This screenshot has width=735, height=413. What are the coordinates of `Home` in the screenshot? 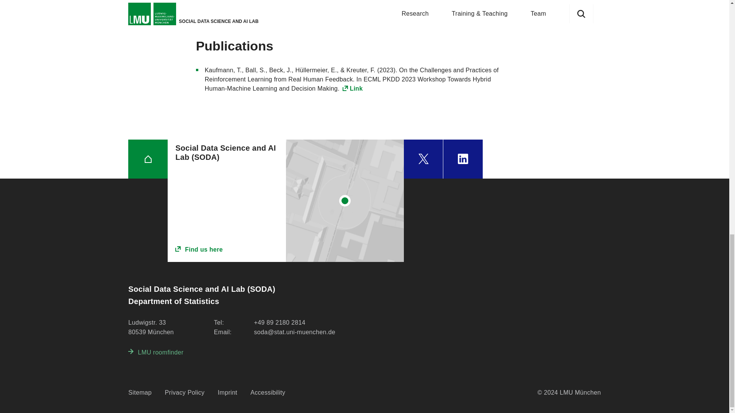 It's located at (148, 159).